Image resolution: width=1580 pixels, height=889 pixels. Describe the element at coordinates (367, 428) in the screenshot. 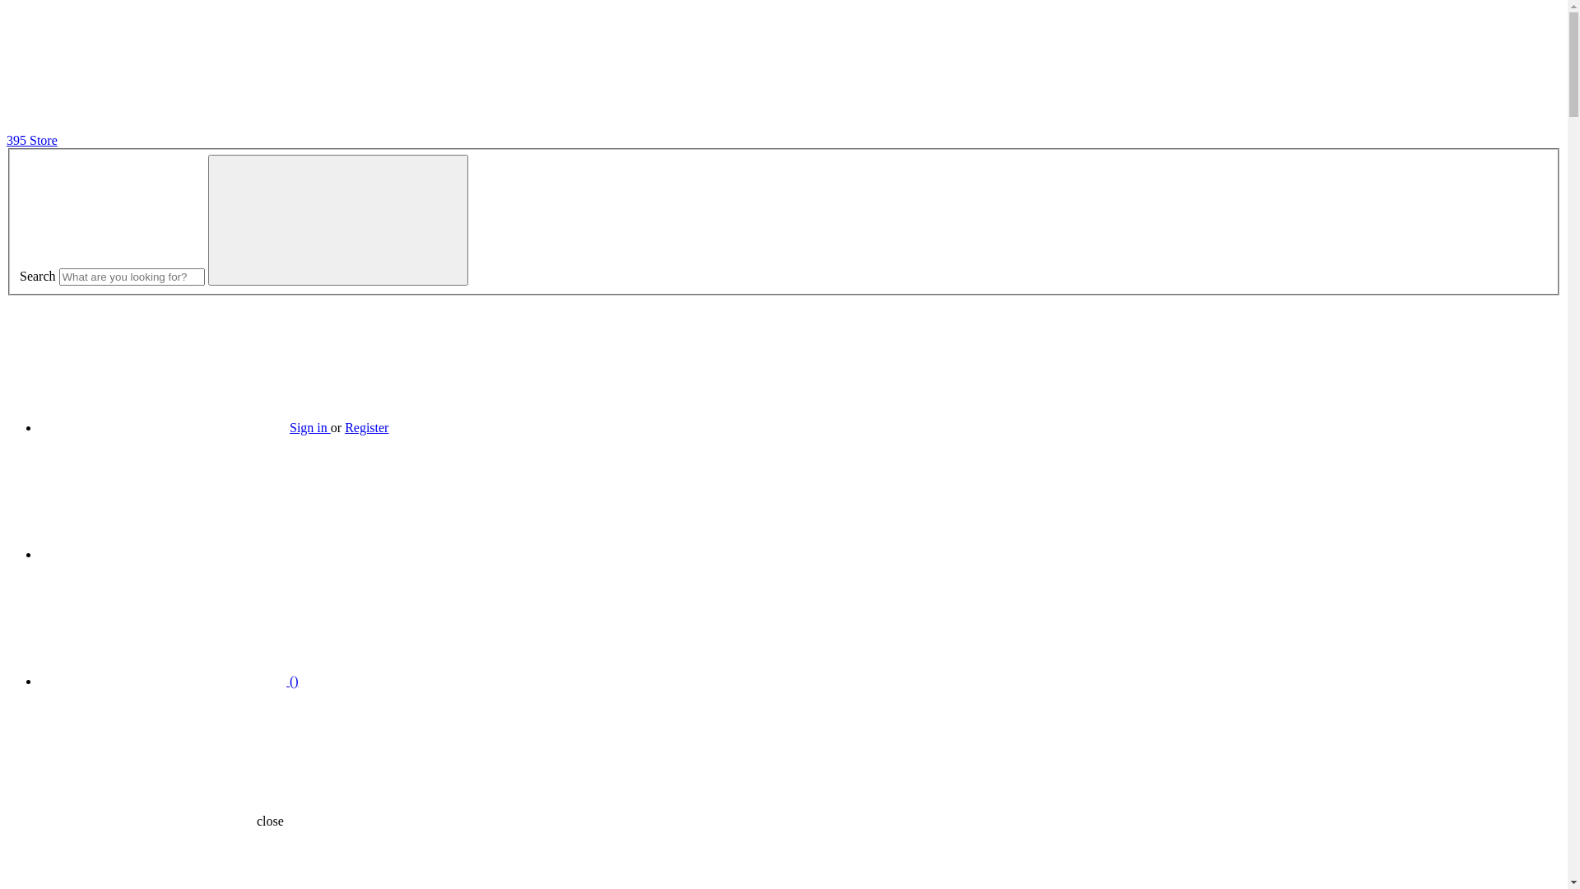

I see `Register` at that location.